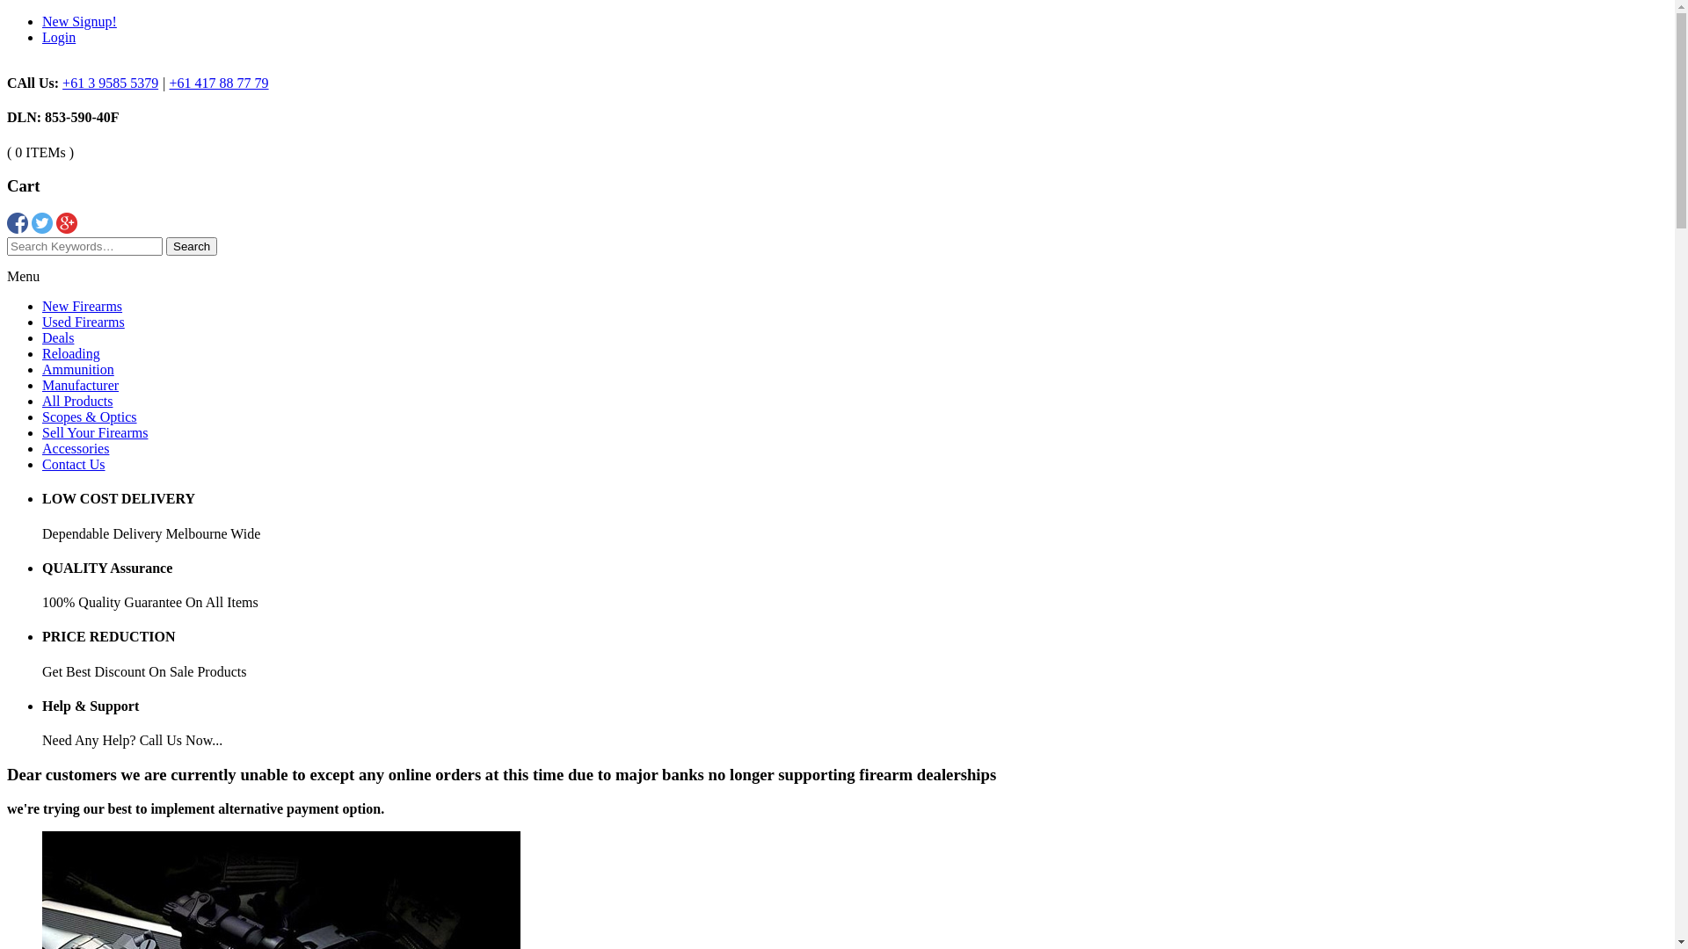 Image resolution: width=1688 pixels, height=949 pixels. What do you see at coordinates (58, 337) in the screenshot?
I see `Deals` at bounding box center [58, 337].